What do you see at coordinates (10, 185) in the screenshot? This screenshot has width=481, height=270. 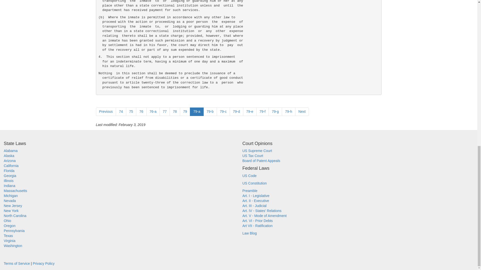 I see `Indiana` at bounding box center [10, 185].